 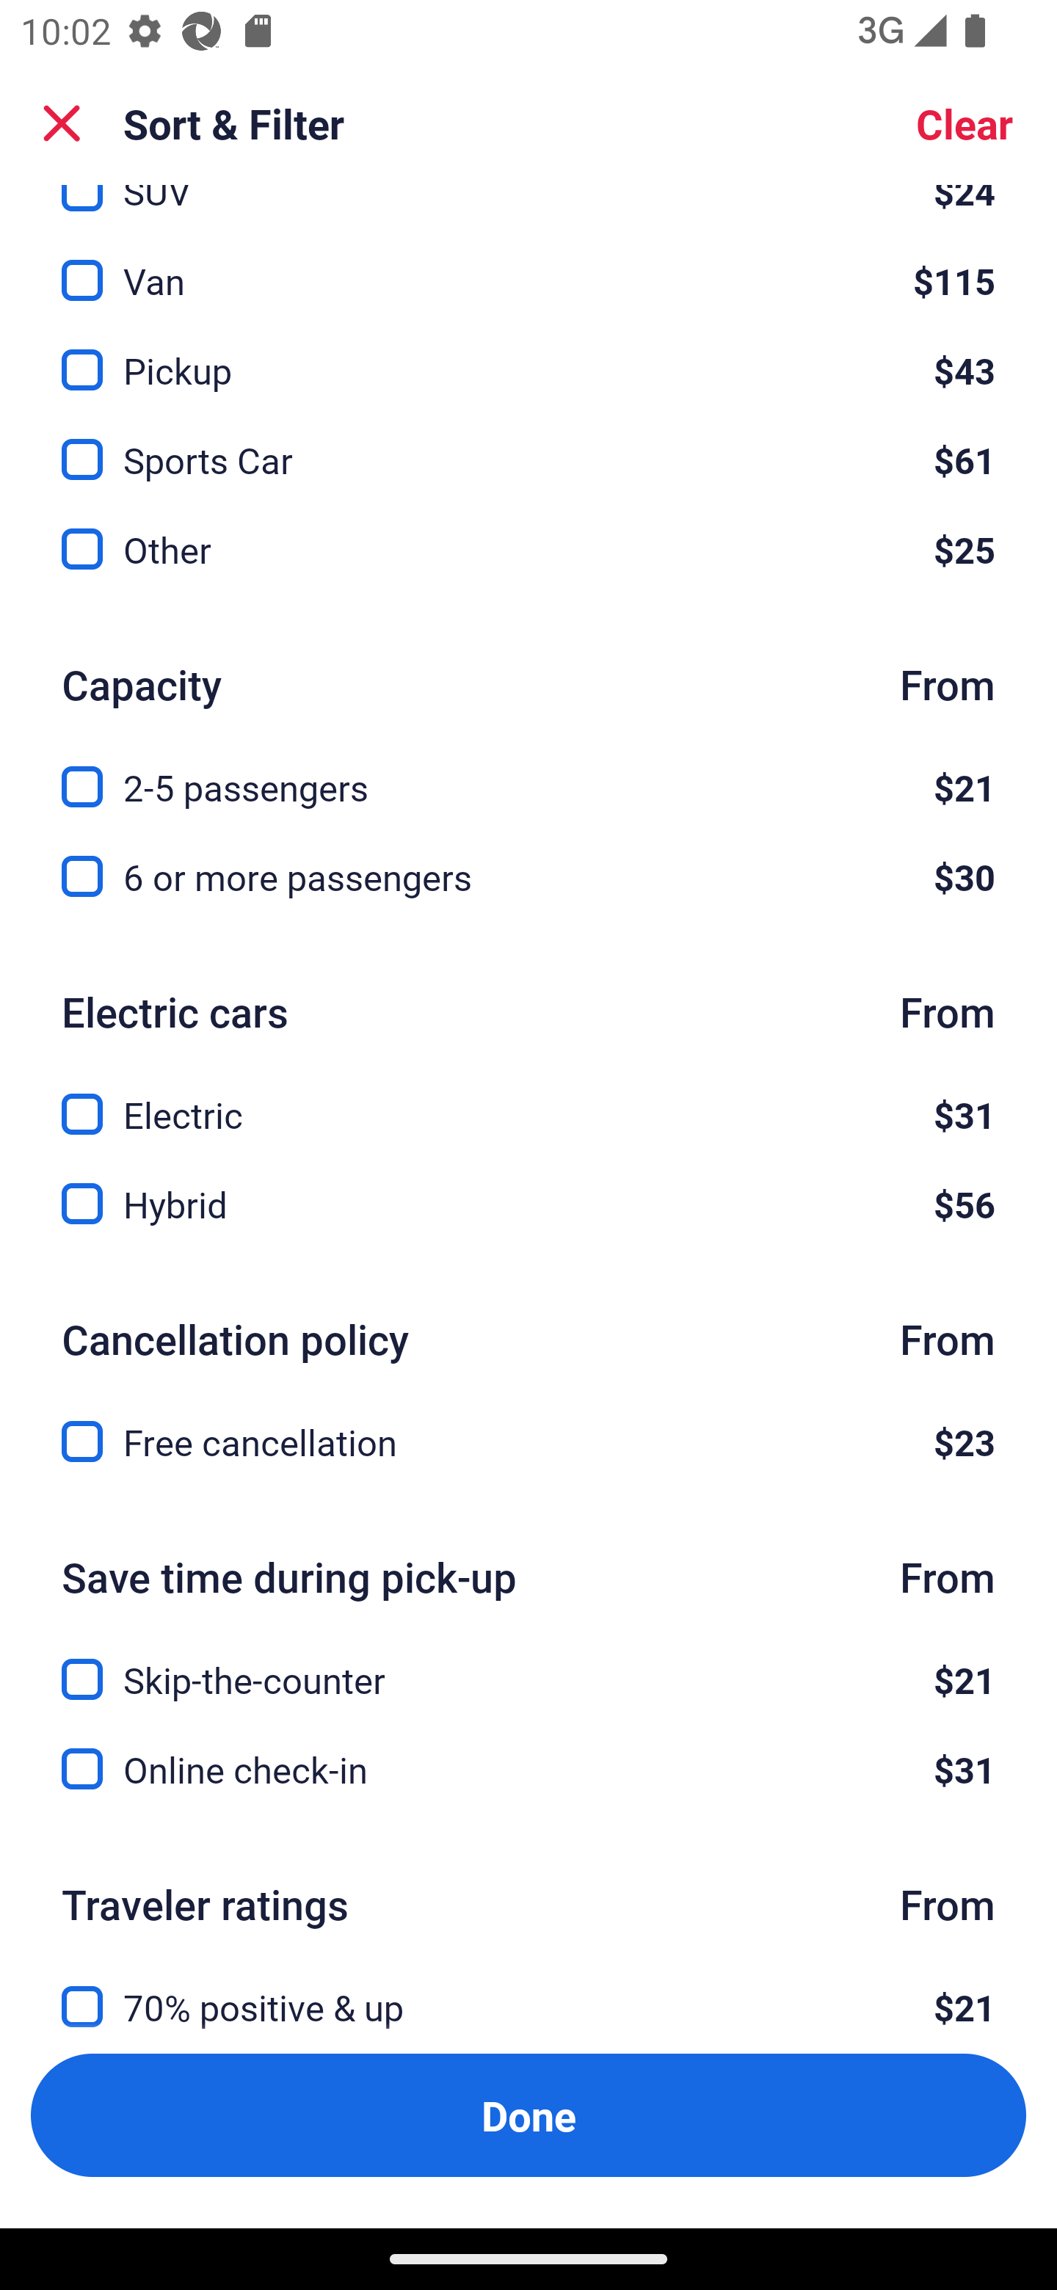 I want to click on Pickup, $43 Pickup $43, so click(x=528, y=354).